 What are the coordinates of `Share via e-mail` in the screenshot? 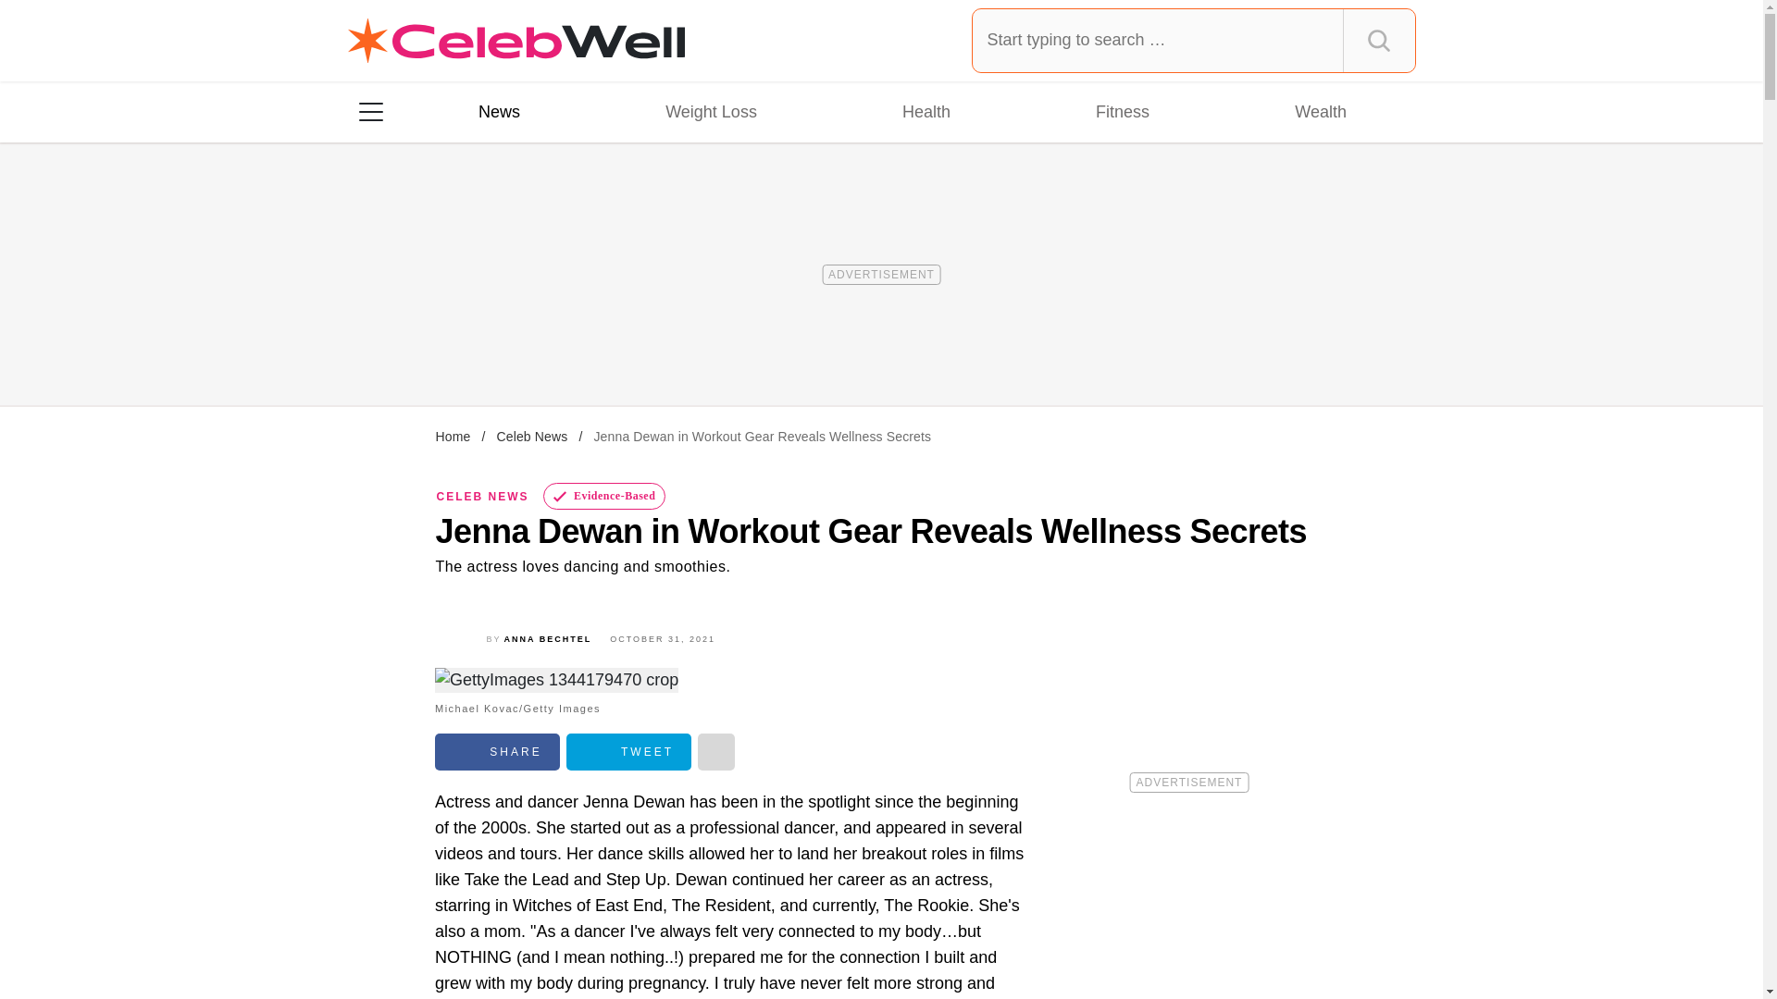 It's located at (716, 751).